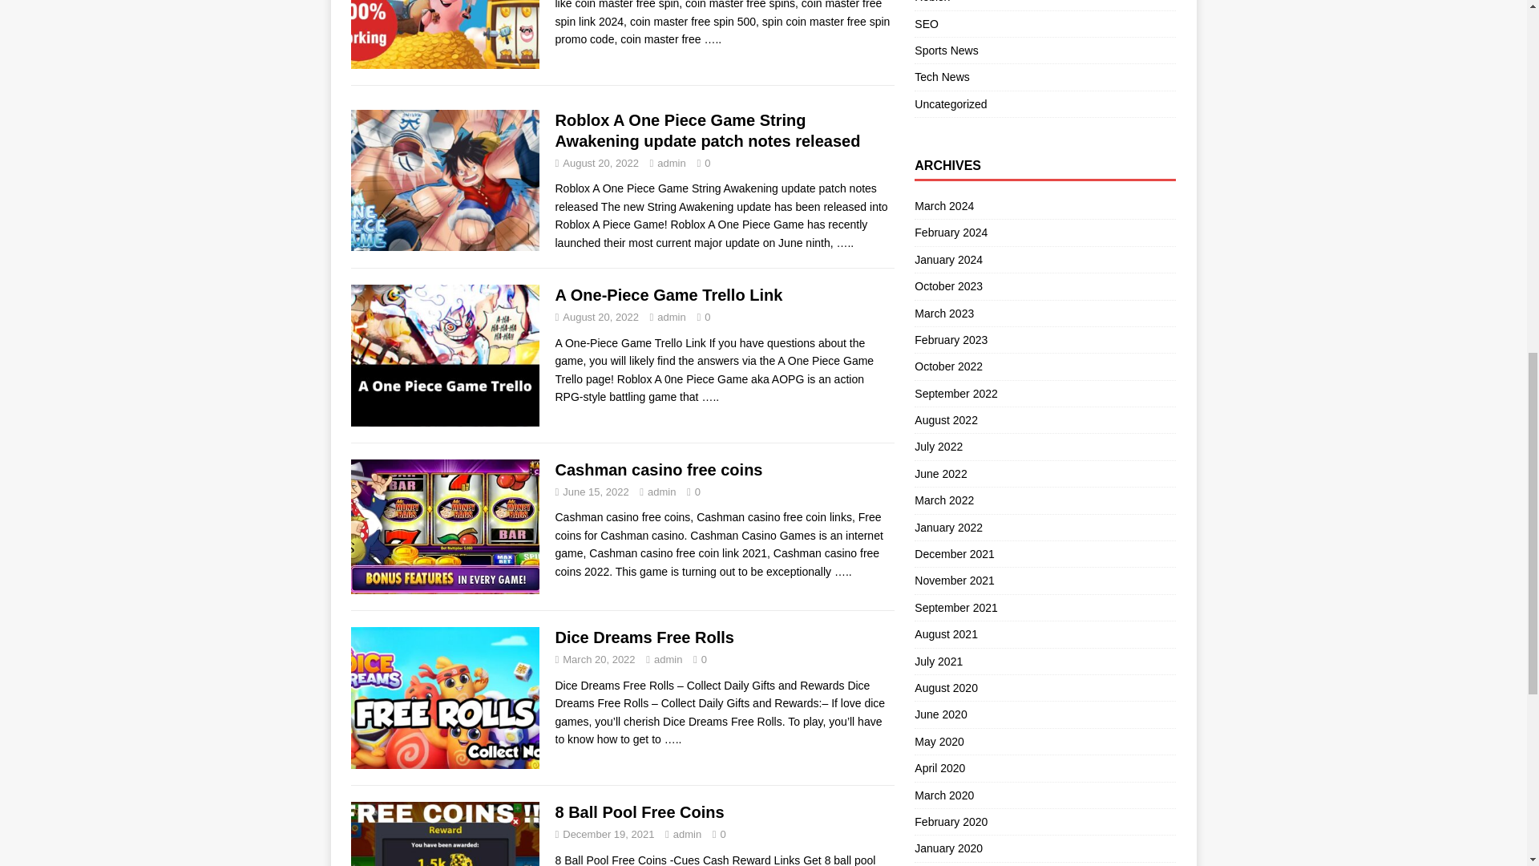 The width and height of the screenshot is (1539, 866). Describe the element at coordinates (710, 397) in the screenshot. I see `A One-Piece Game Trello Link` at that location.